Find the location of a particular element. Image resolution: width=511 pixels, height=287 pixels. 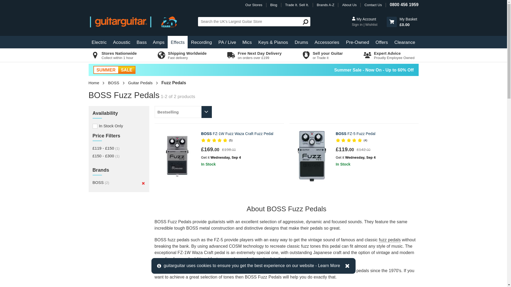

Trade It. Sell It. is located at coordinates (297, 5).